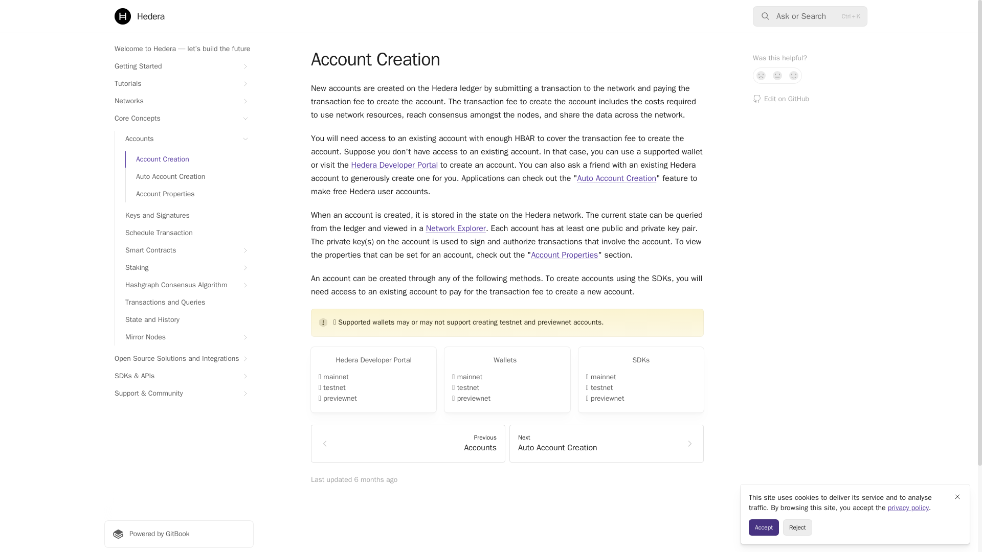  I want to click on Getting Started, so click(761, 76).